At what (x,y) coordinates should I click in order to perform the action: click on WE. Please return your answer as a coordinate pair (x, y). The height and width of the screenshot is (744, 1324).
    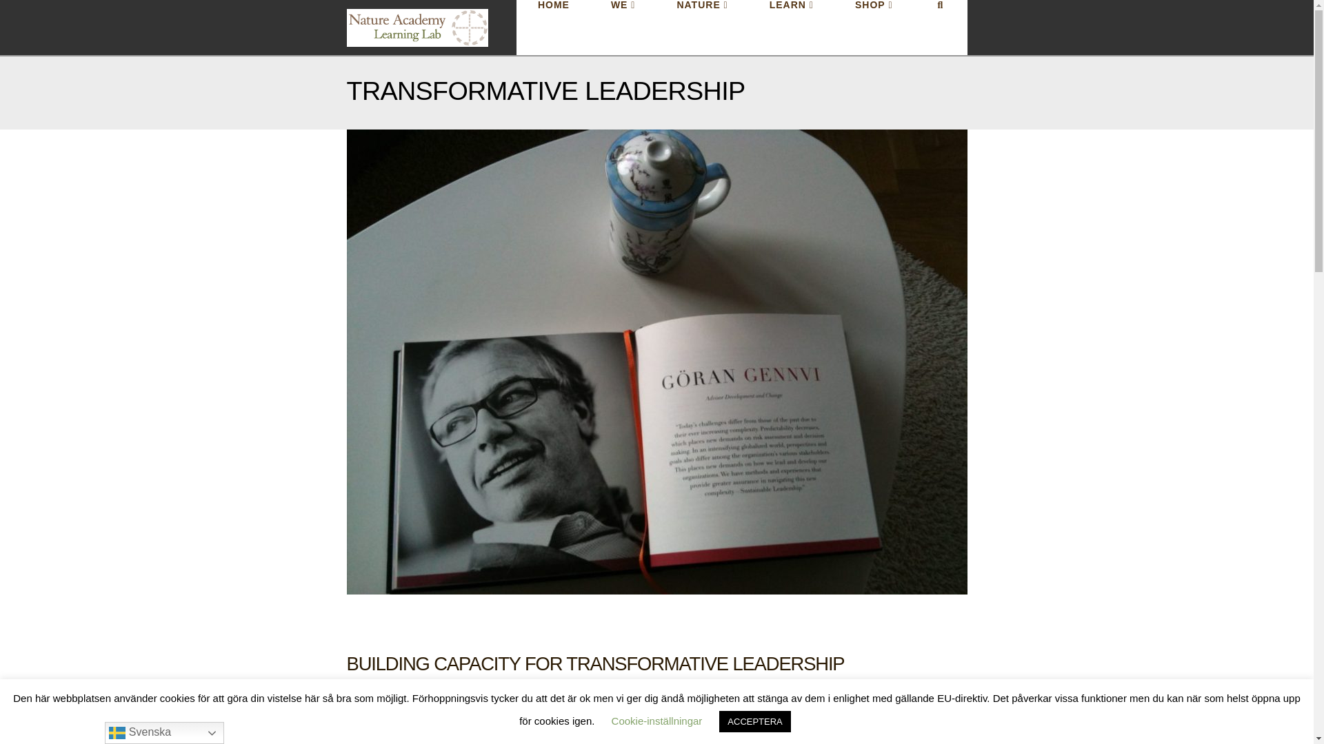
    Looking at the image, I should click on (623, 28).